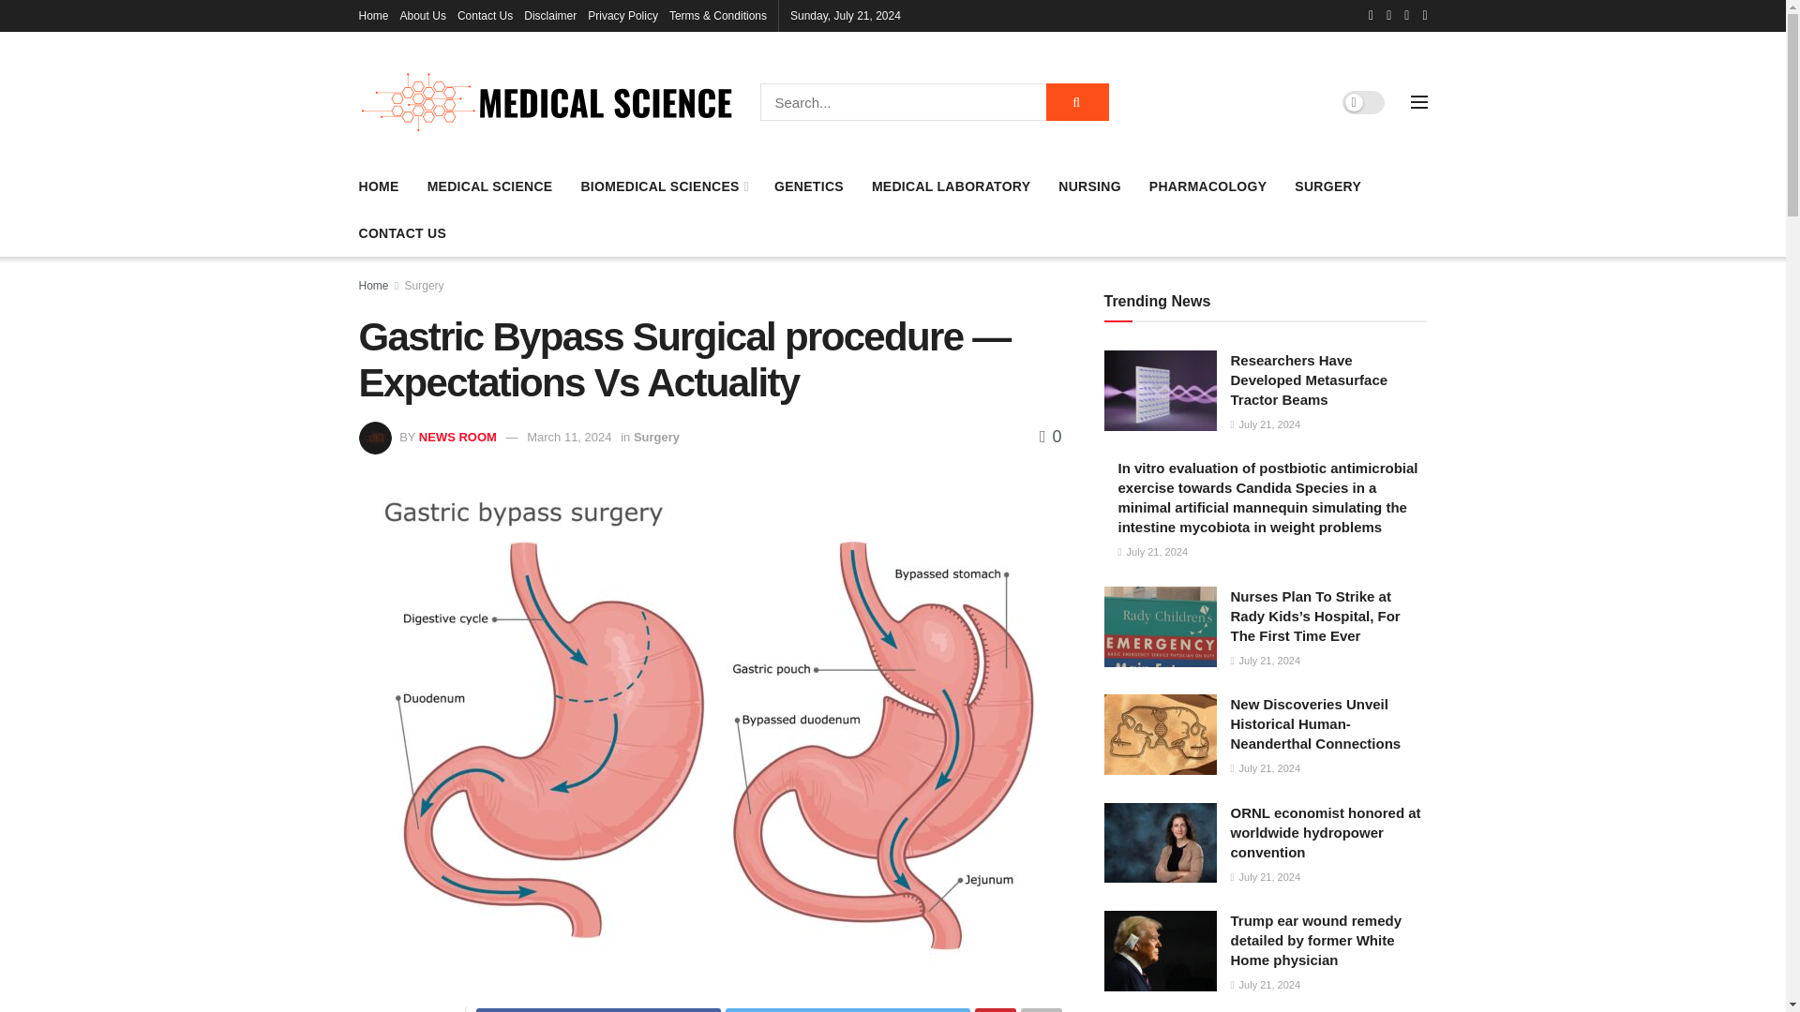 The image size is (1800, 1012). Describe the element at coordinates (663, 186) in the screenshot. I see `BIOMEDICAL SCIENCES` at that location.